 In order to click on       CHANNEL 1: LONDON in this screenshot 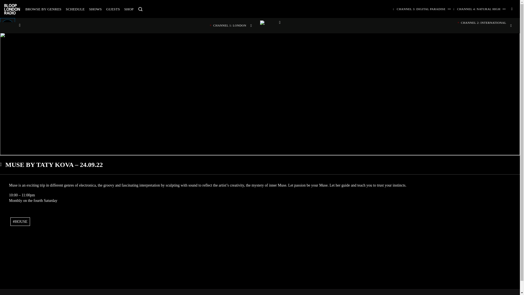, I will do `click(130, 25)`.